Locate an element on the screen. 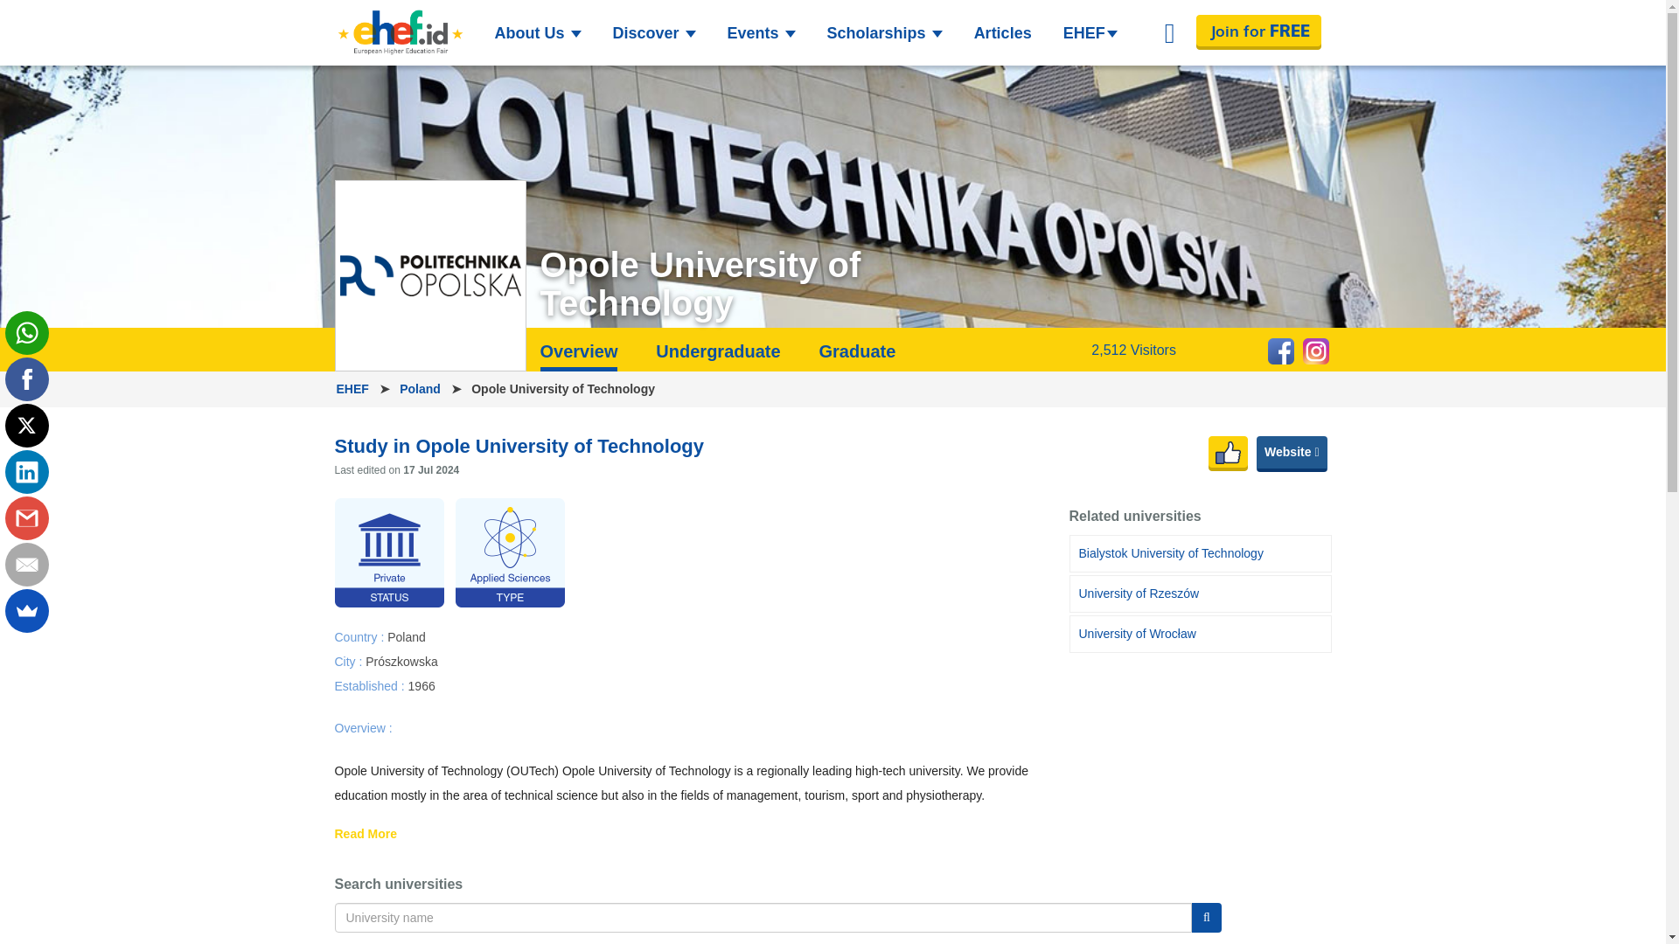 The width and height of the screenshot is (1679, 944). Overview is located at coordinates (579, 356).